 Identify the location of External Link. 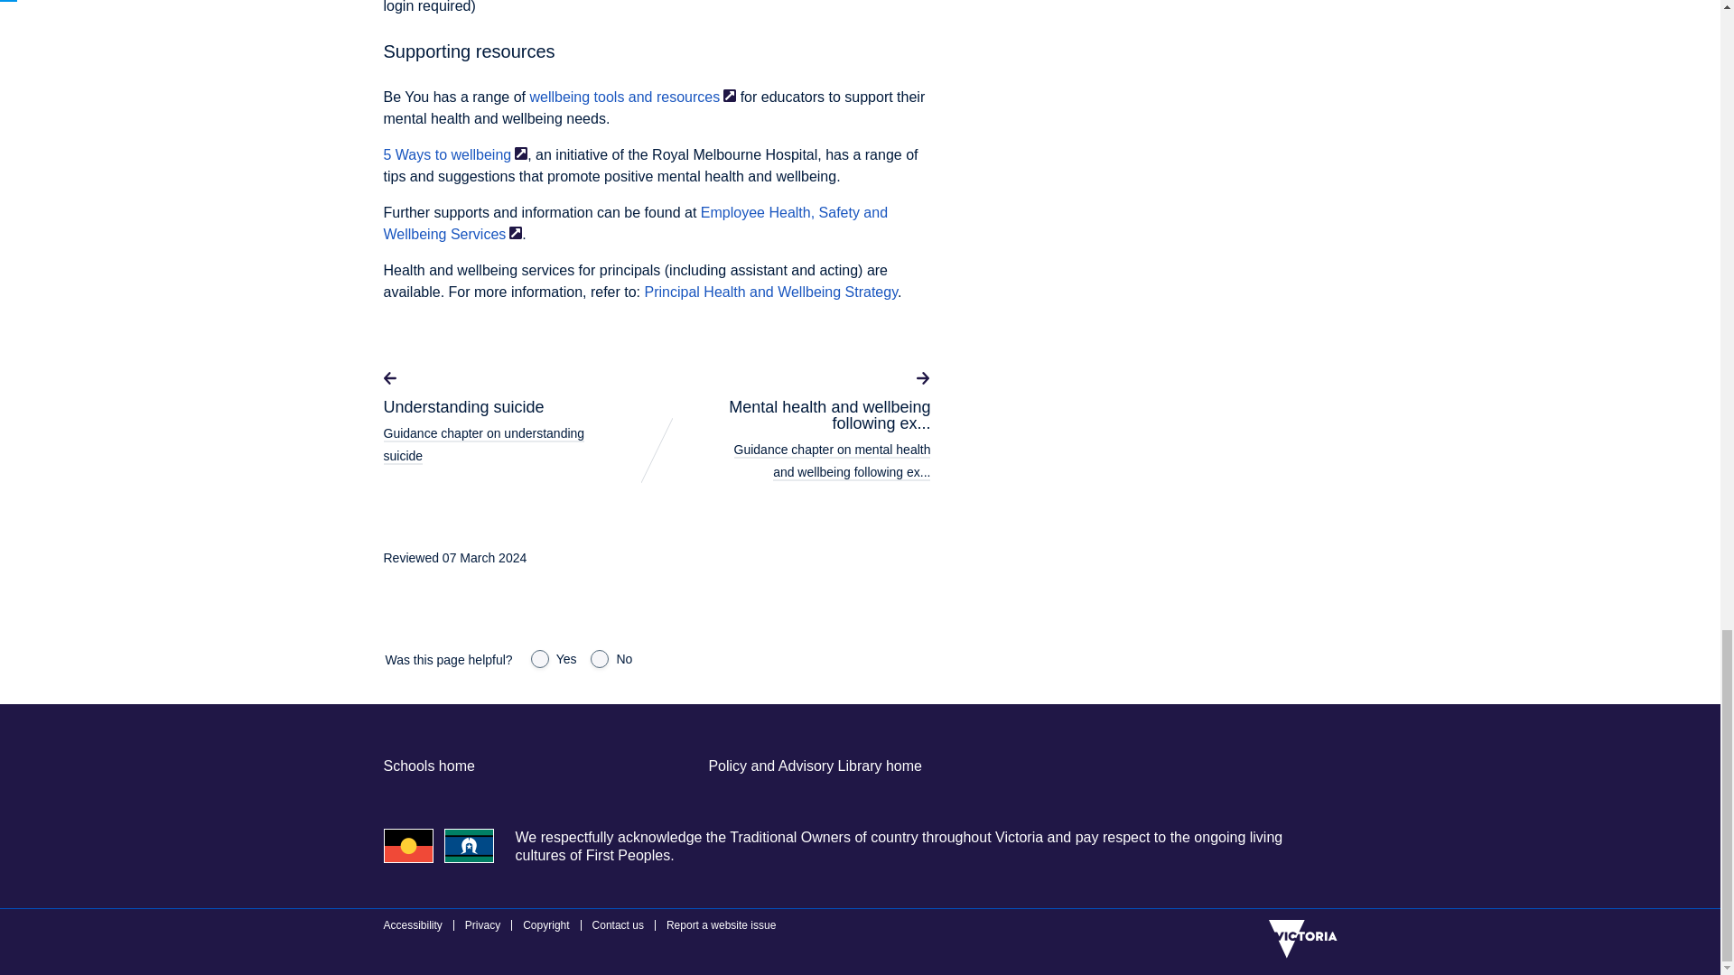
(520, 153).